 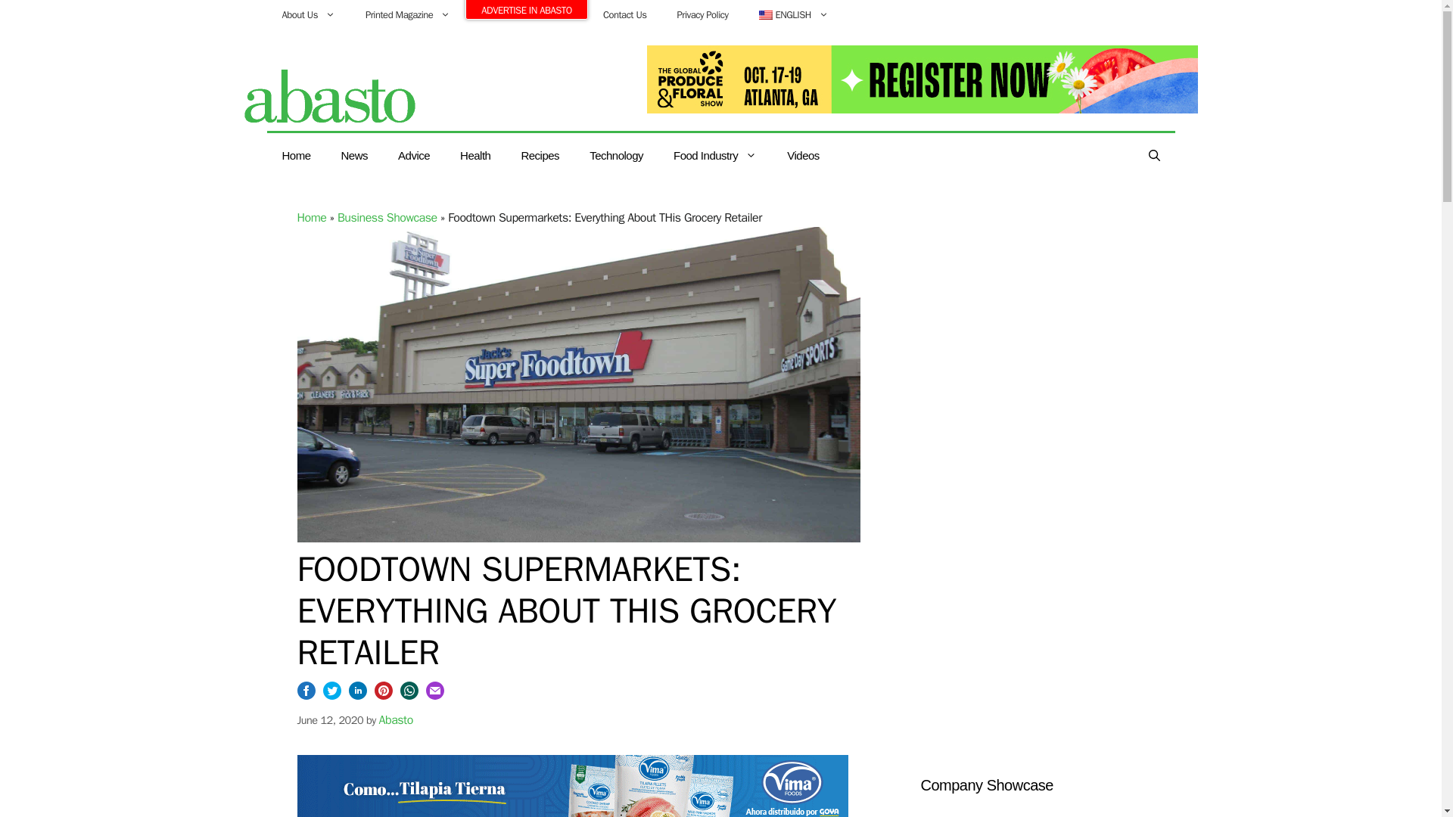 I want to click on Advice, so click(x=413, y=156).